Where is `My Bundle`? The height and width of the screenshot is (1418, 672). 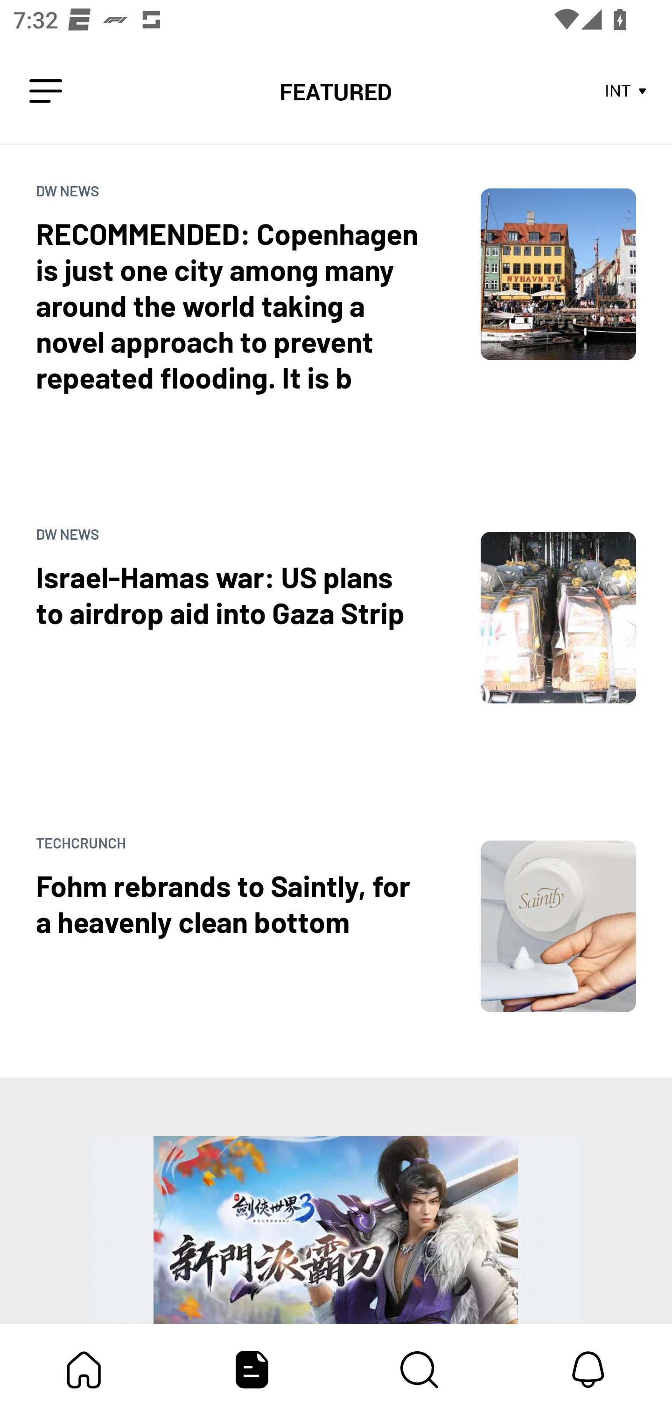 My Bundle is located at coordinates (84, 1369).